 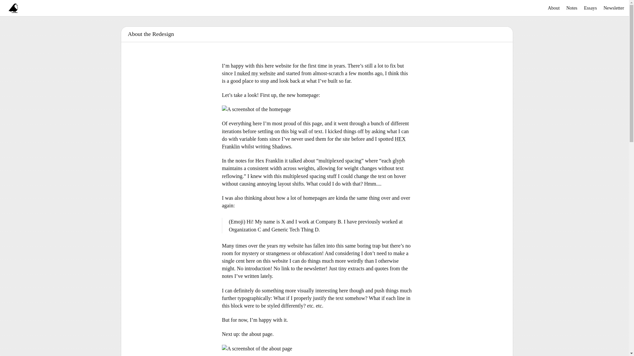 I want to click on Essays, so click(x=590, y=8).